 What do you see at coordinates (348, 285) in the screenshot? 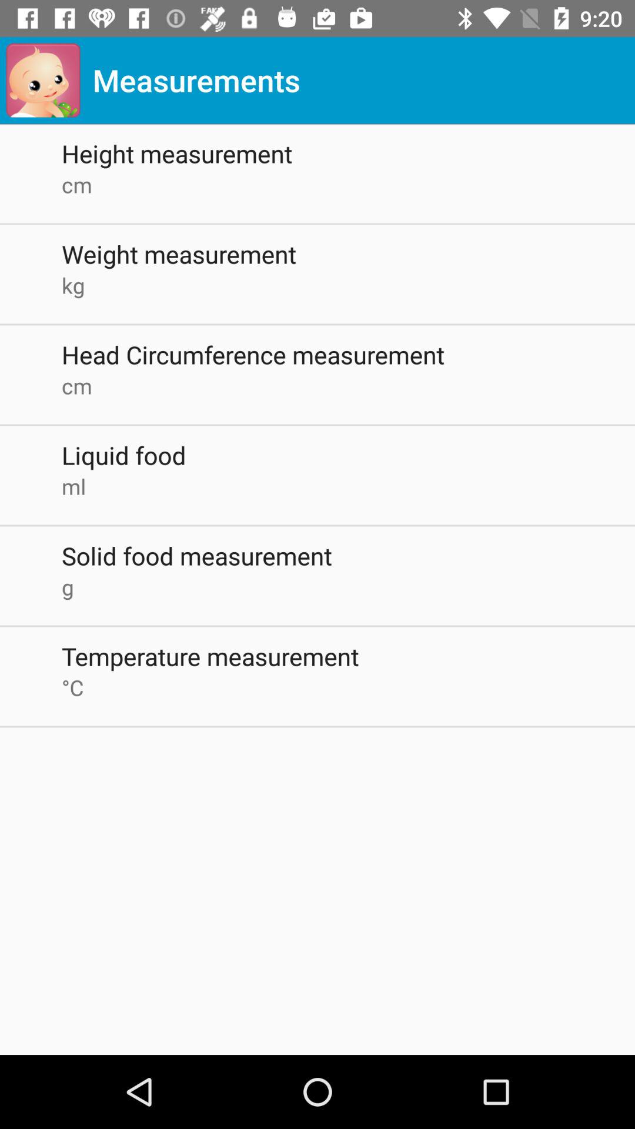
I see `tap kg` at bounding box center [348, 285].